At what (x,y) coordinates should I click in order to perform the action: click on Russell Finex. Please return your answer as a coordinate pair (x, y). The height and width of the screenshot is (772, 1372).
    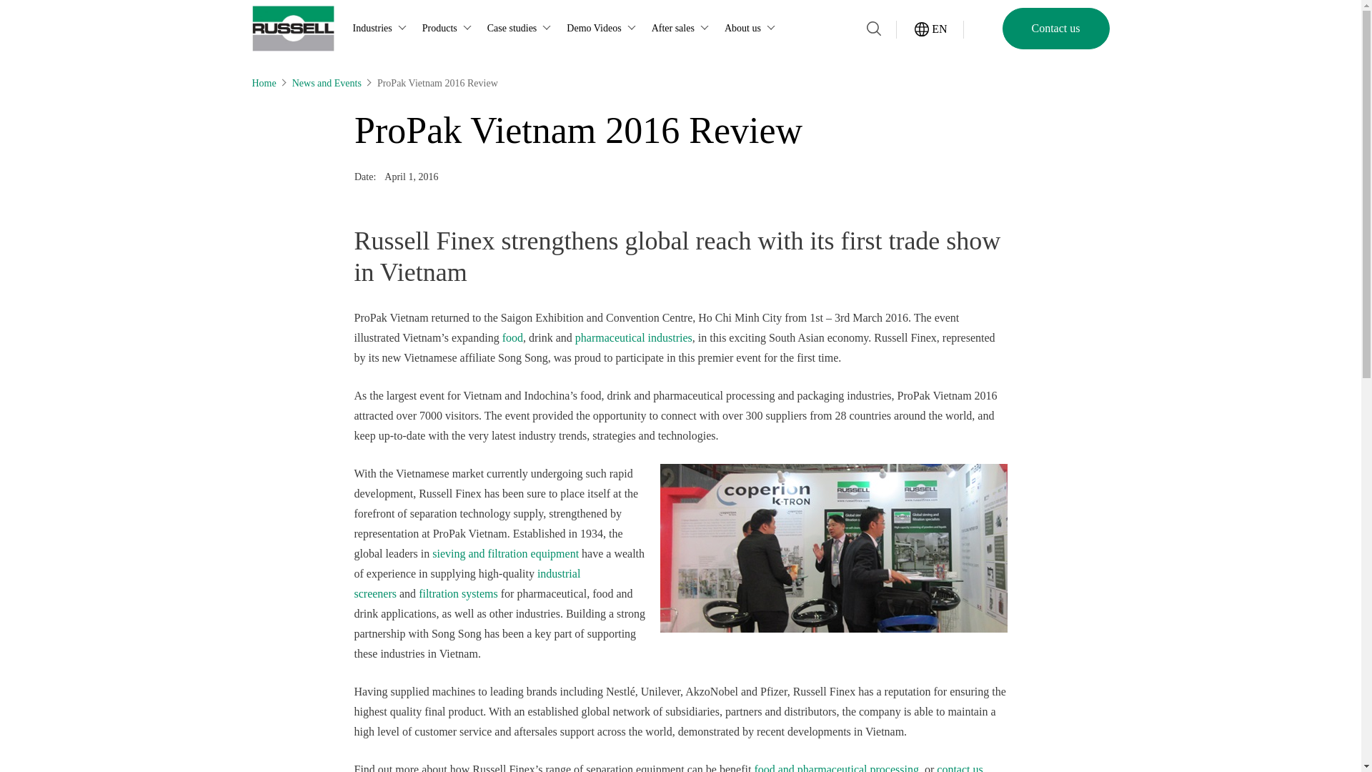
    Looking at the image, I should click on (292, 28).